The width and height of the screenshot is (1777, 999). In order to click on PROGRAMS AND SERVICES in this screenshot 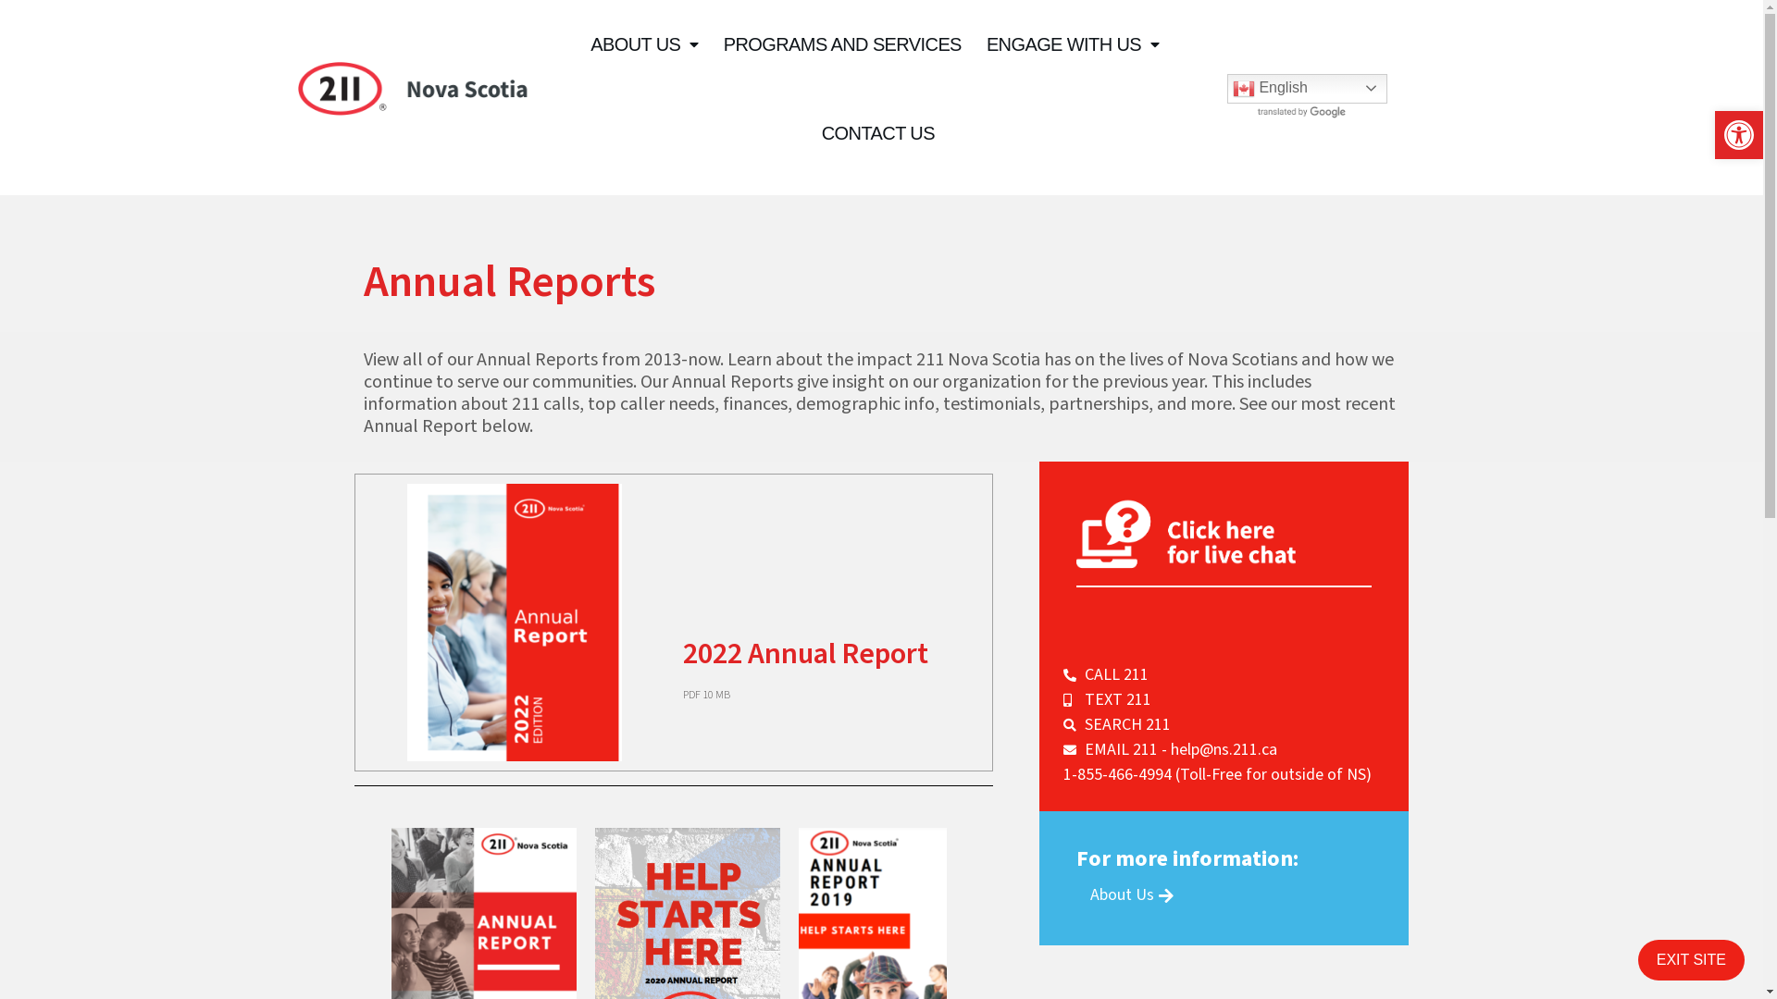, I will do `click(842, 44)`.